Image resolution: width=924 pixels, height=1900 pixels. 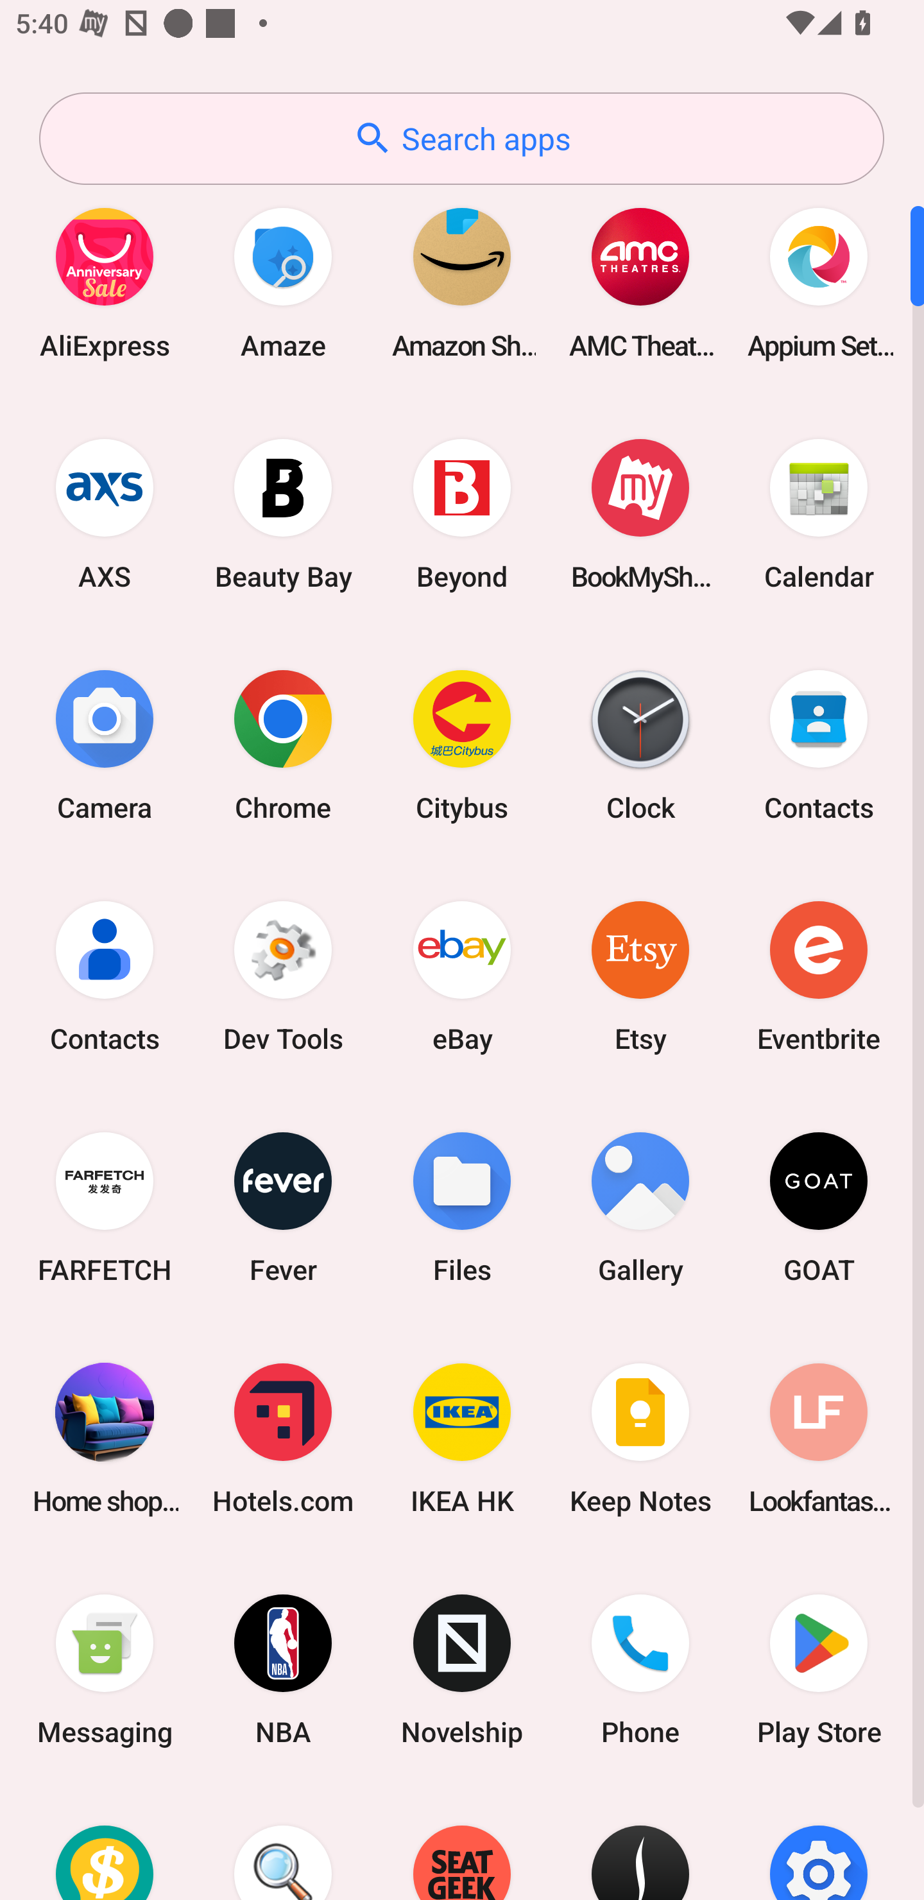 I want to click on SeatGeek, so click(x=462, y=1843).